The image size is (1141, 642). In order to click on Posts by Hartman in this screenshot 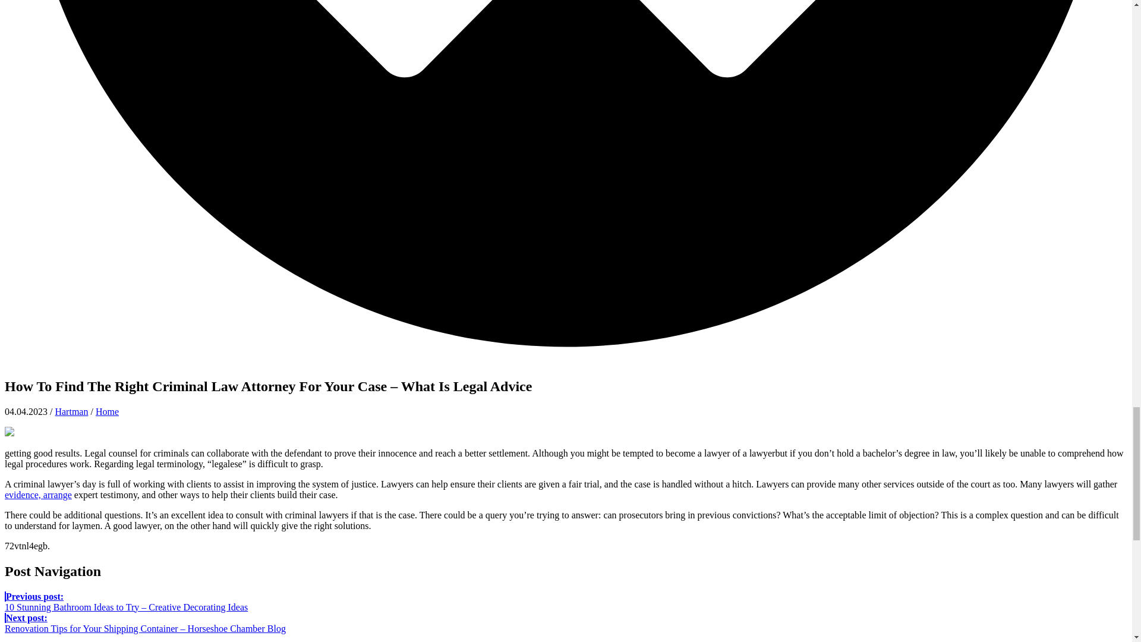, I will do `click(71, 411)`.